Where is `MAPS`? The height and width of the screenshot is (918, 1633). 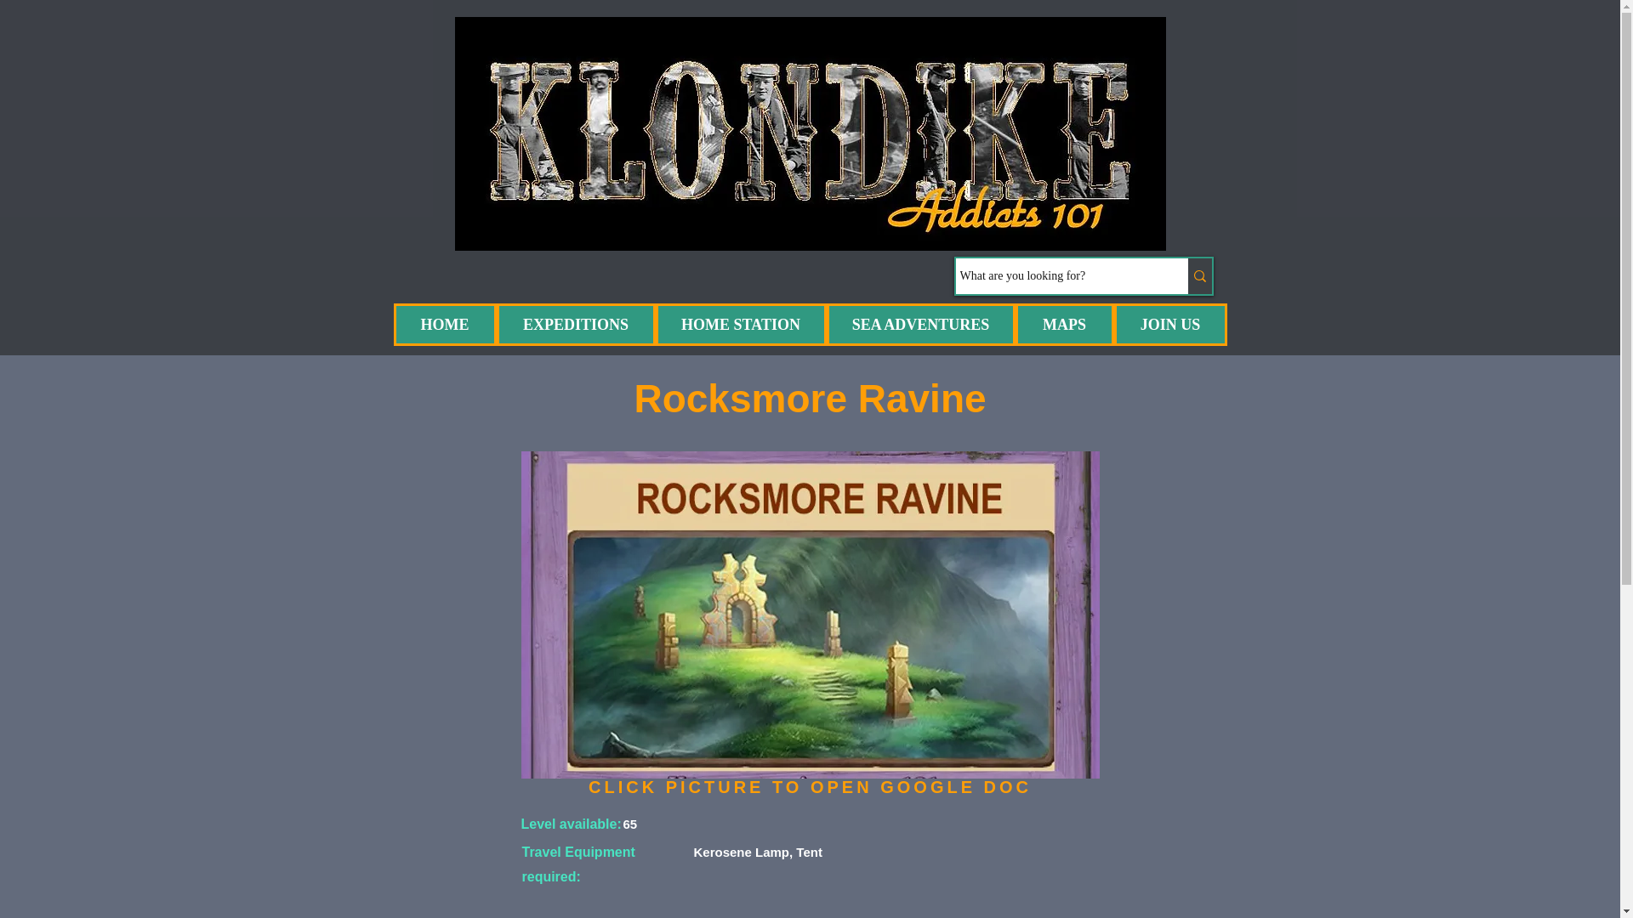 MAPS is located at coordinates (1065, 325).